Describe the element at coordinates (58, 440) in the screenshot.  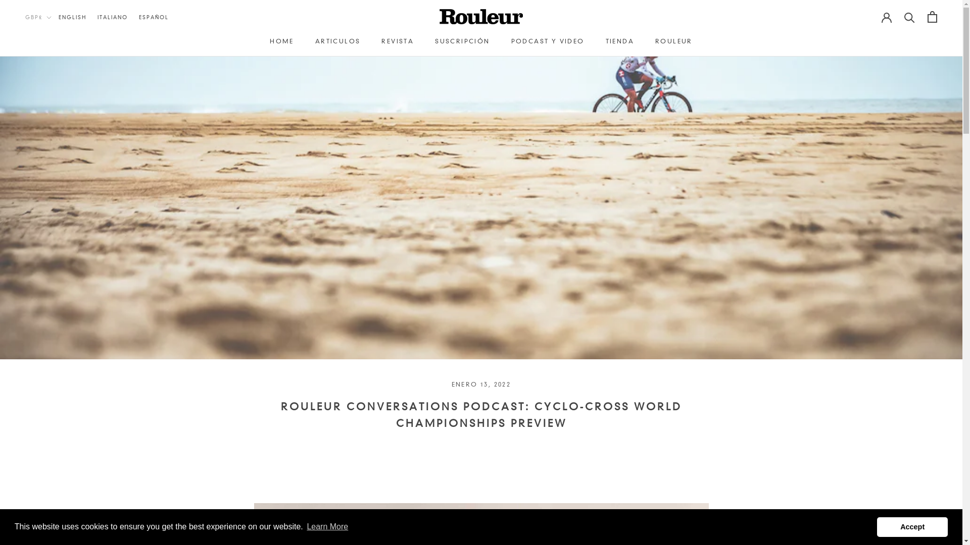
I see `ETB` at that location.